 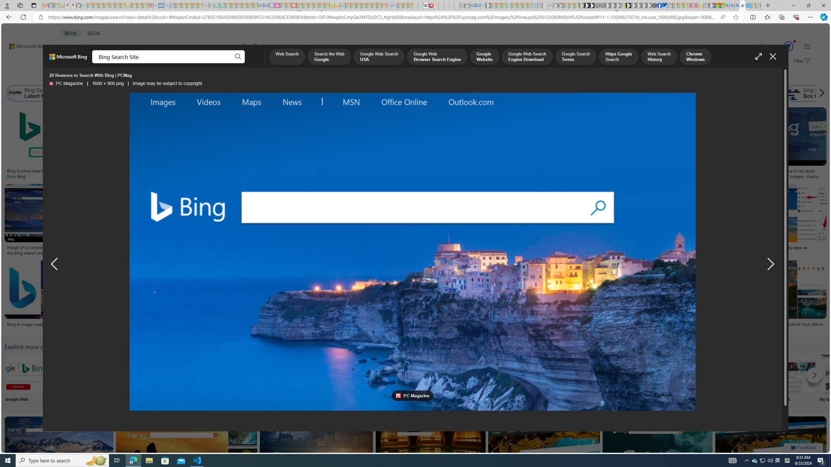 I want to click on New Bing Image Search New, so click(x=667, y=379).